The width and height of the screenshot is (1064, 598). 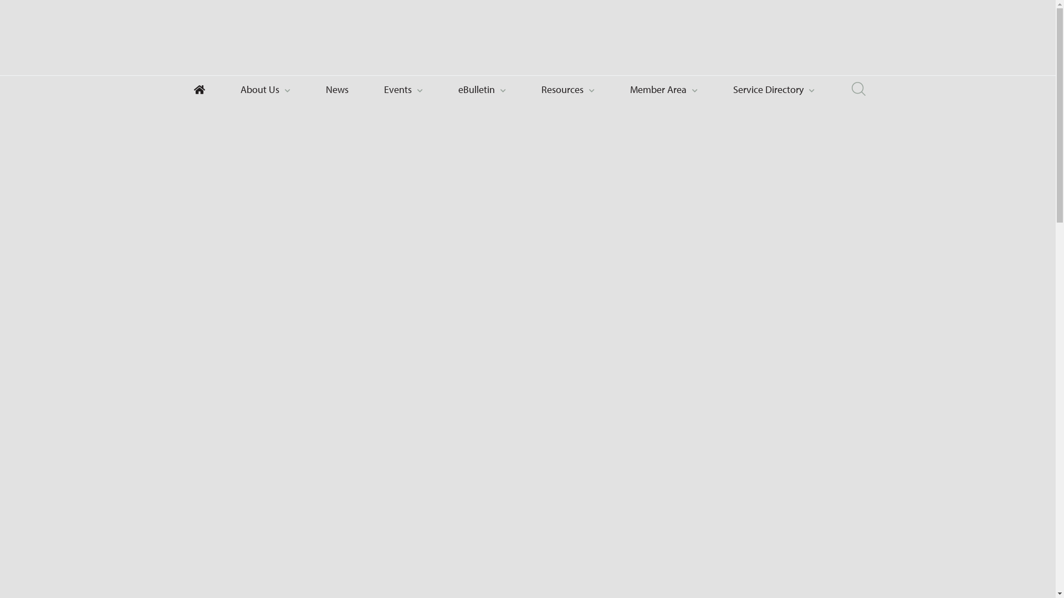 What do you see at coordinates (215, 363) in the screenshot?
I see `EVENTS` at bounding box center [215, 363].